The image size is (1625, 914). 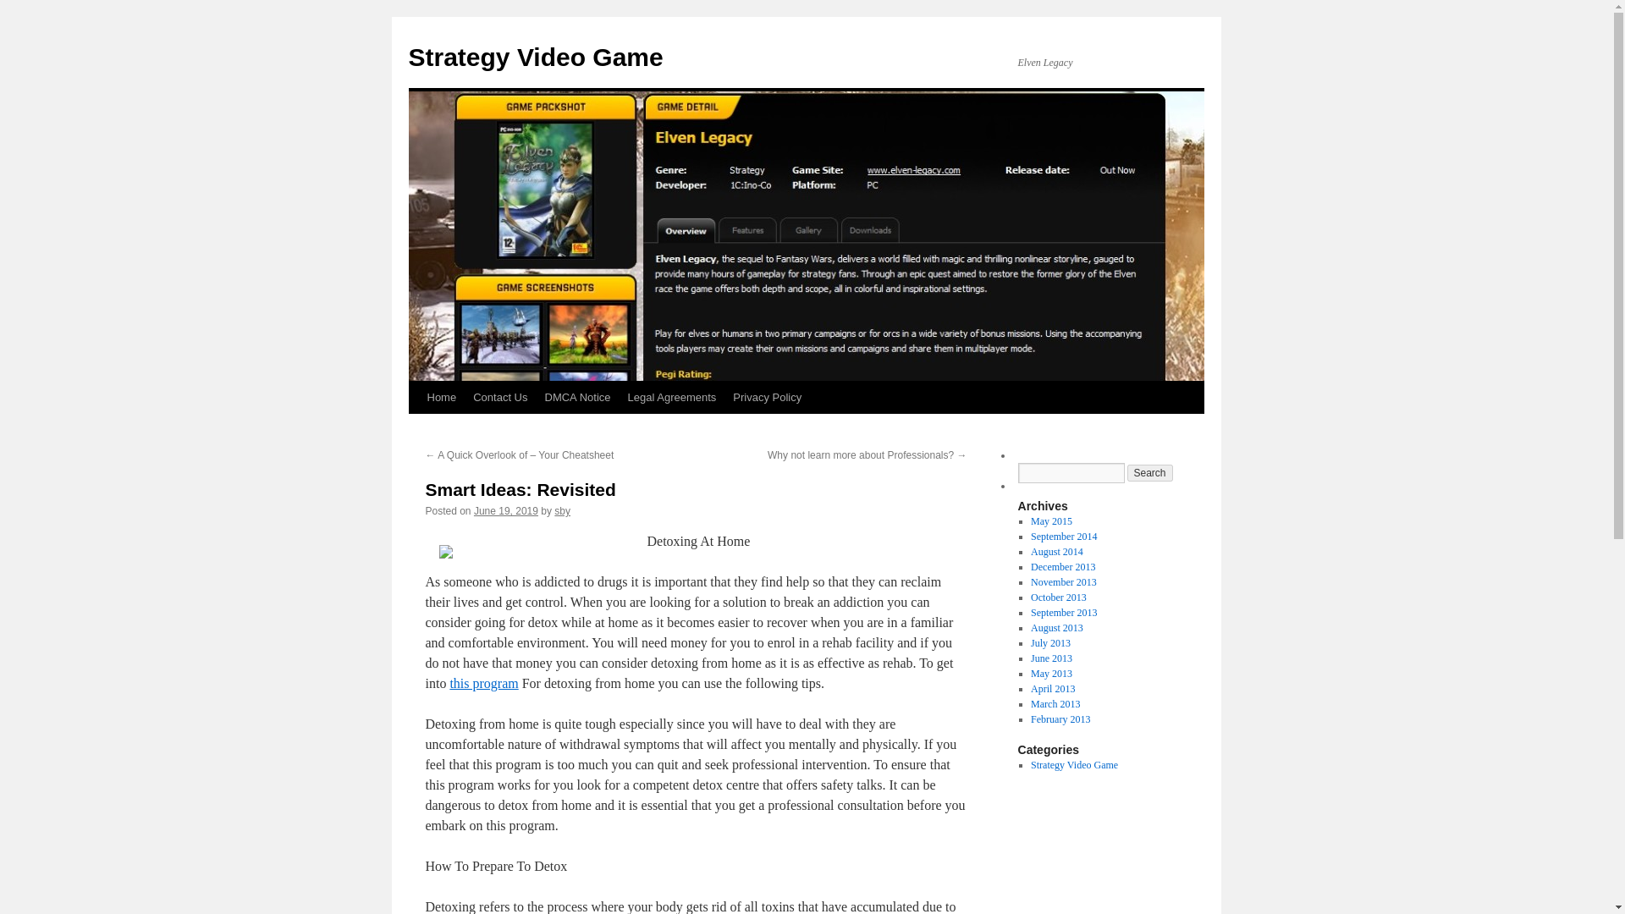 I want to click on sby, so click(x=562, y=511).